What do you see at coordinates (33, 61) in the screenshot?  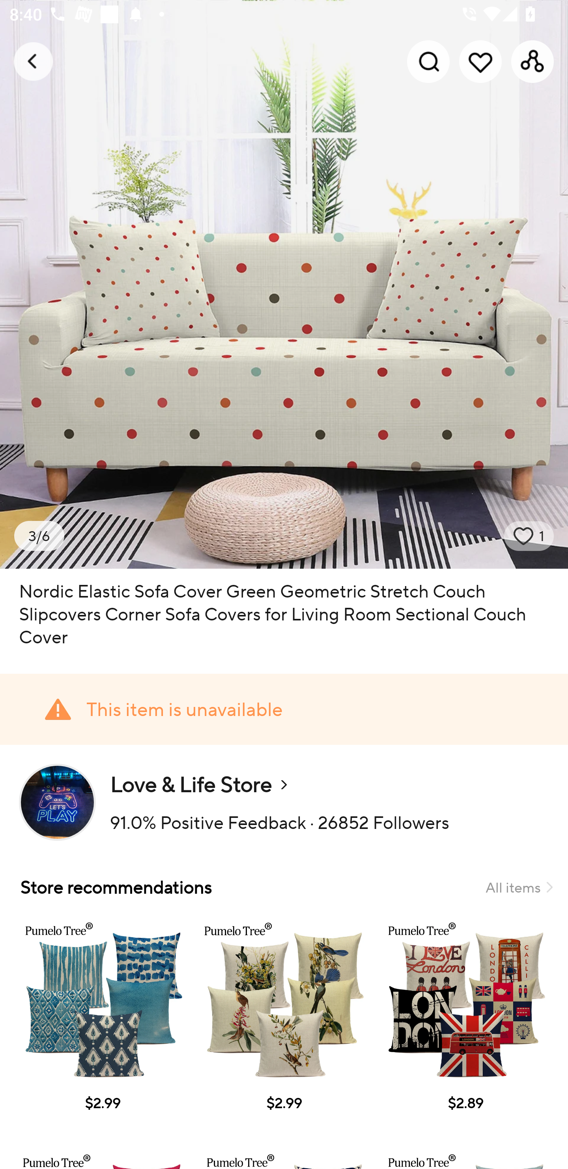 I see `Navigate up` at bounding box center [33, 61].